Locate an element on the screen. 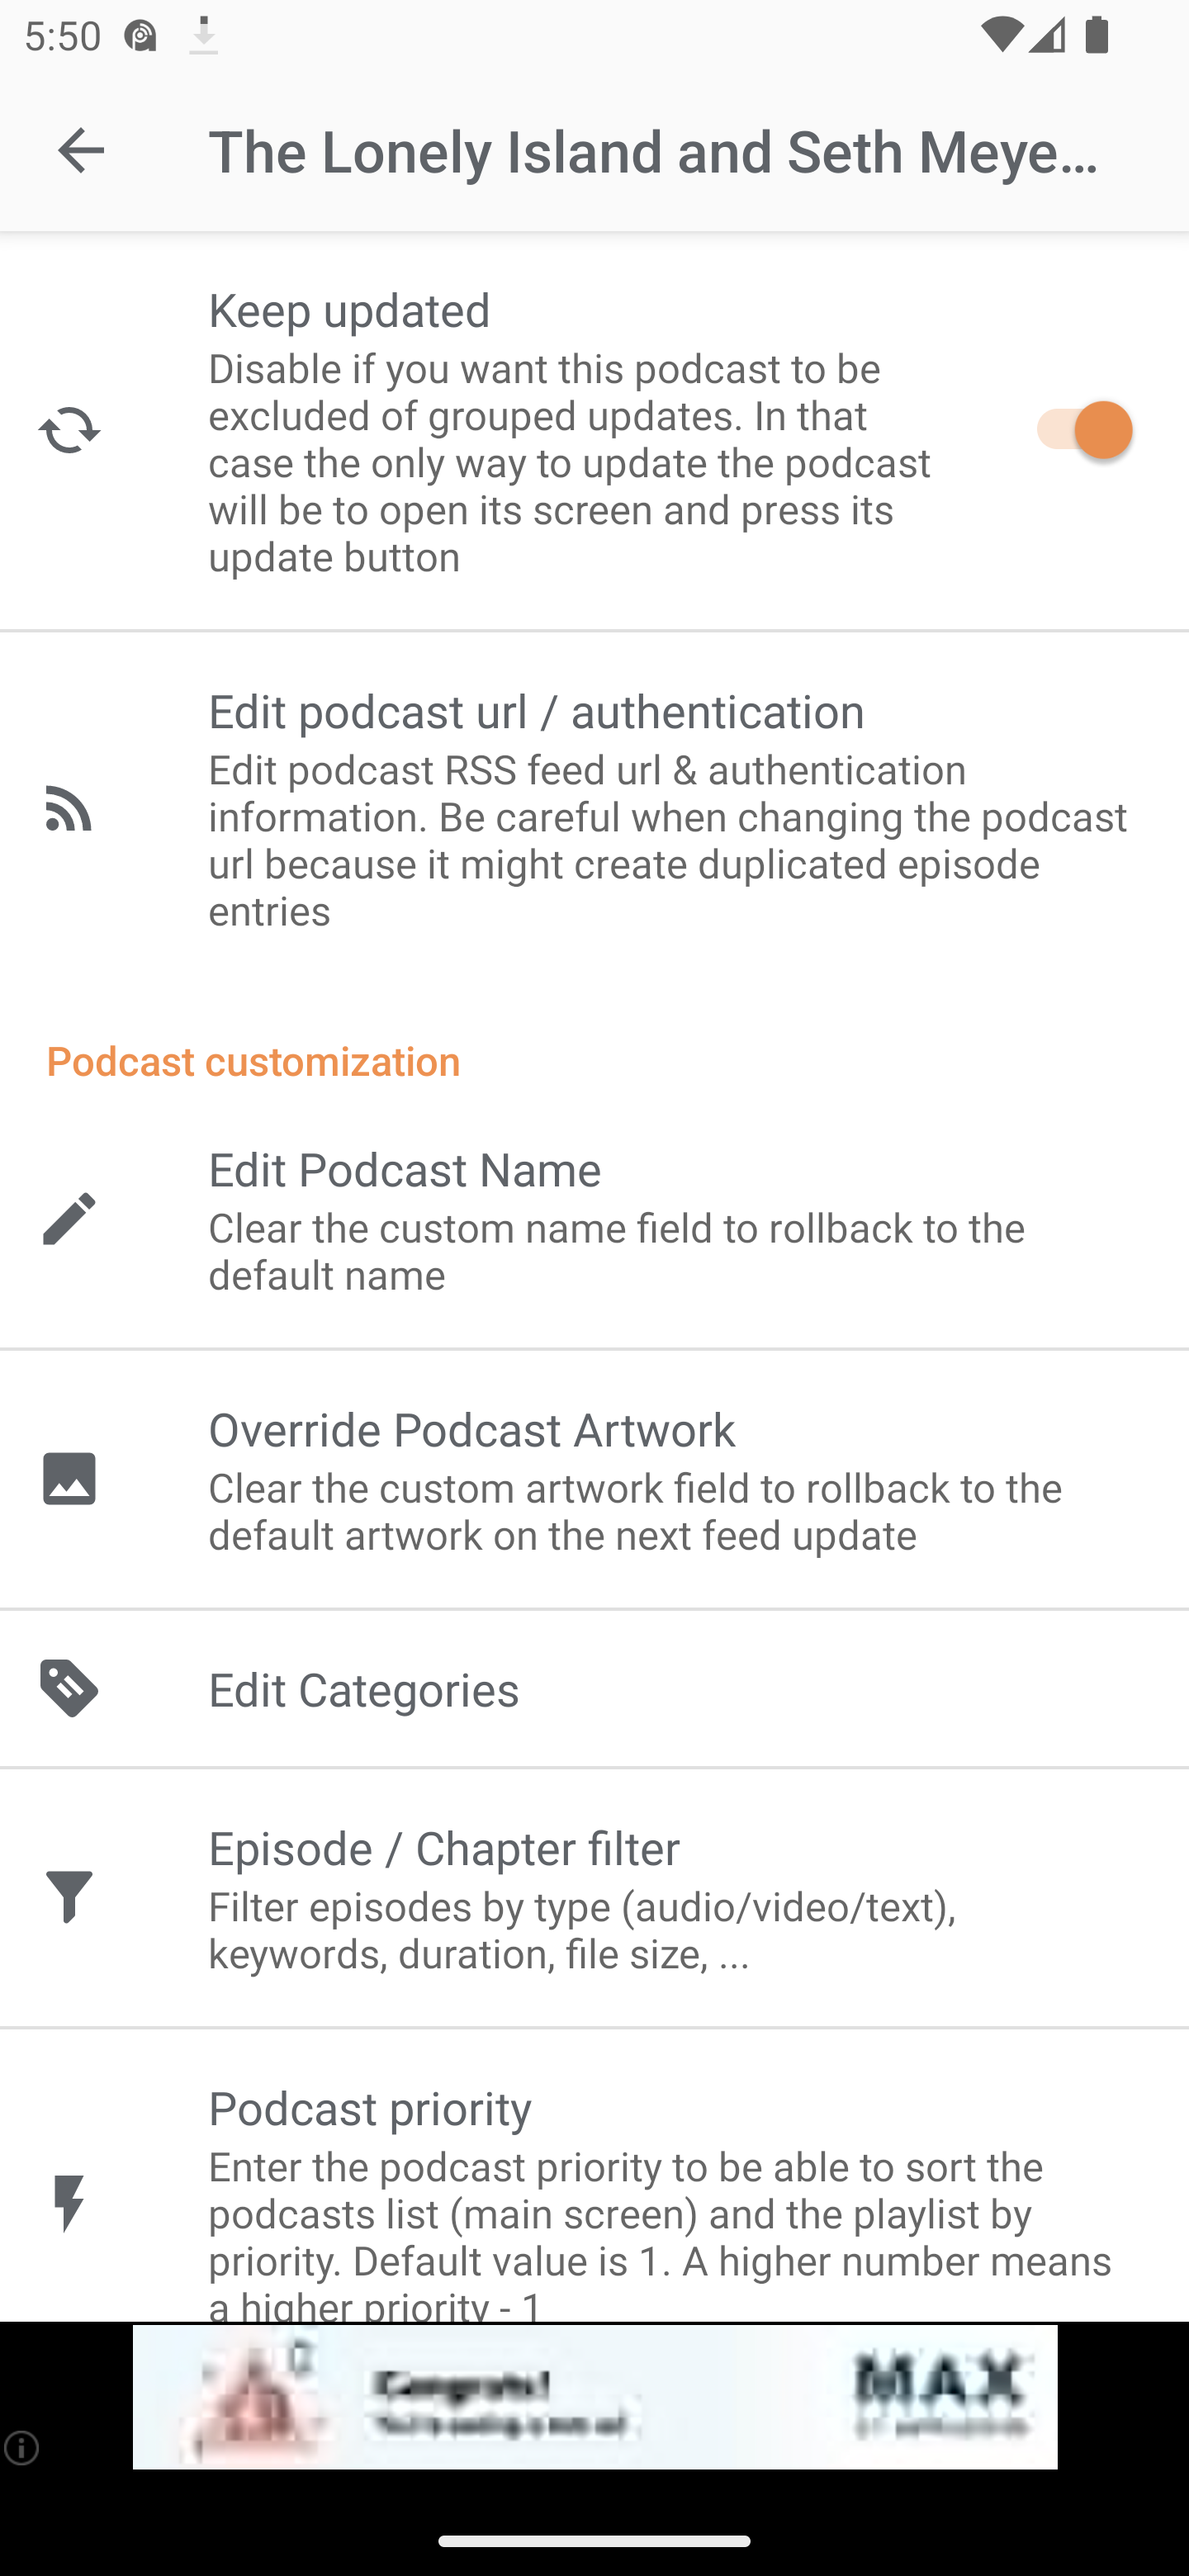  app-monetization is located at coordinates (594, 2398).